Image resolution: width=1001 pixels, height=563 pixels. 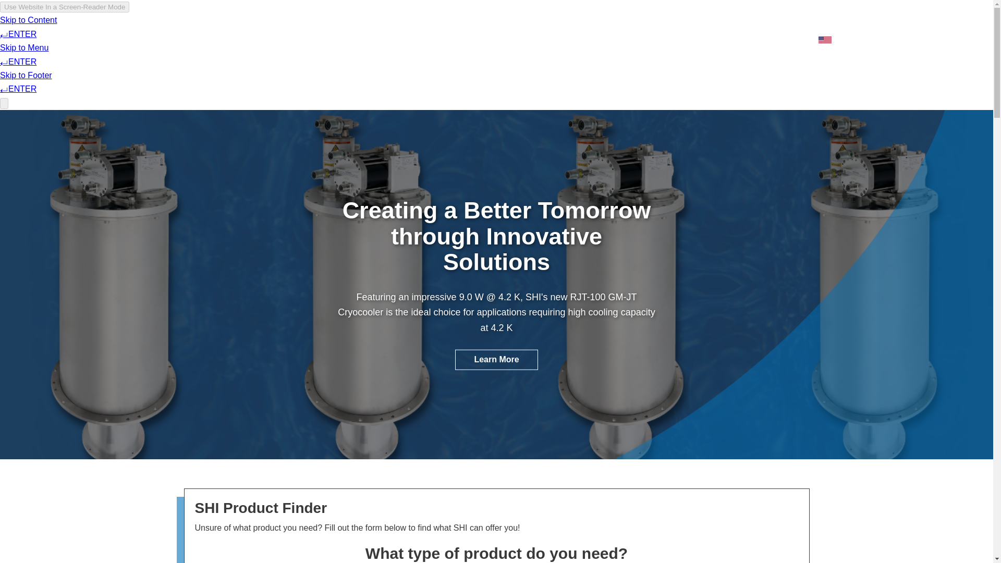 What do you see at coordinates (841, 41) in the screenshot?
I see `English` at bounding box center [841, 41].